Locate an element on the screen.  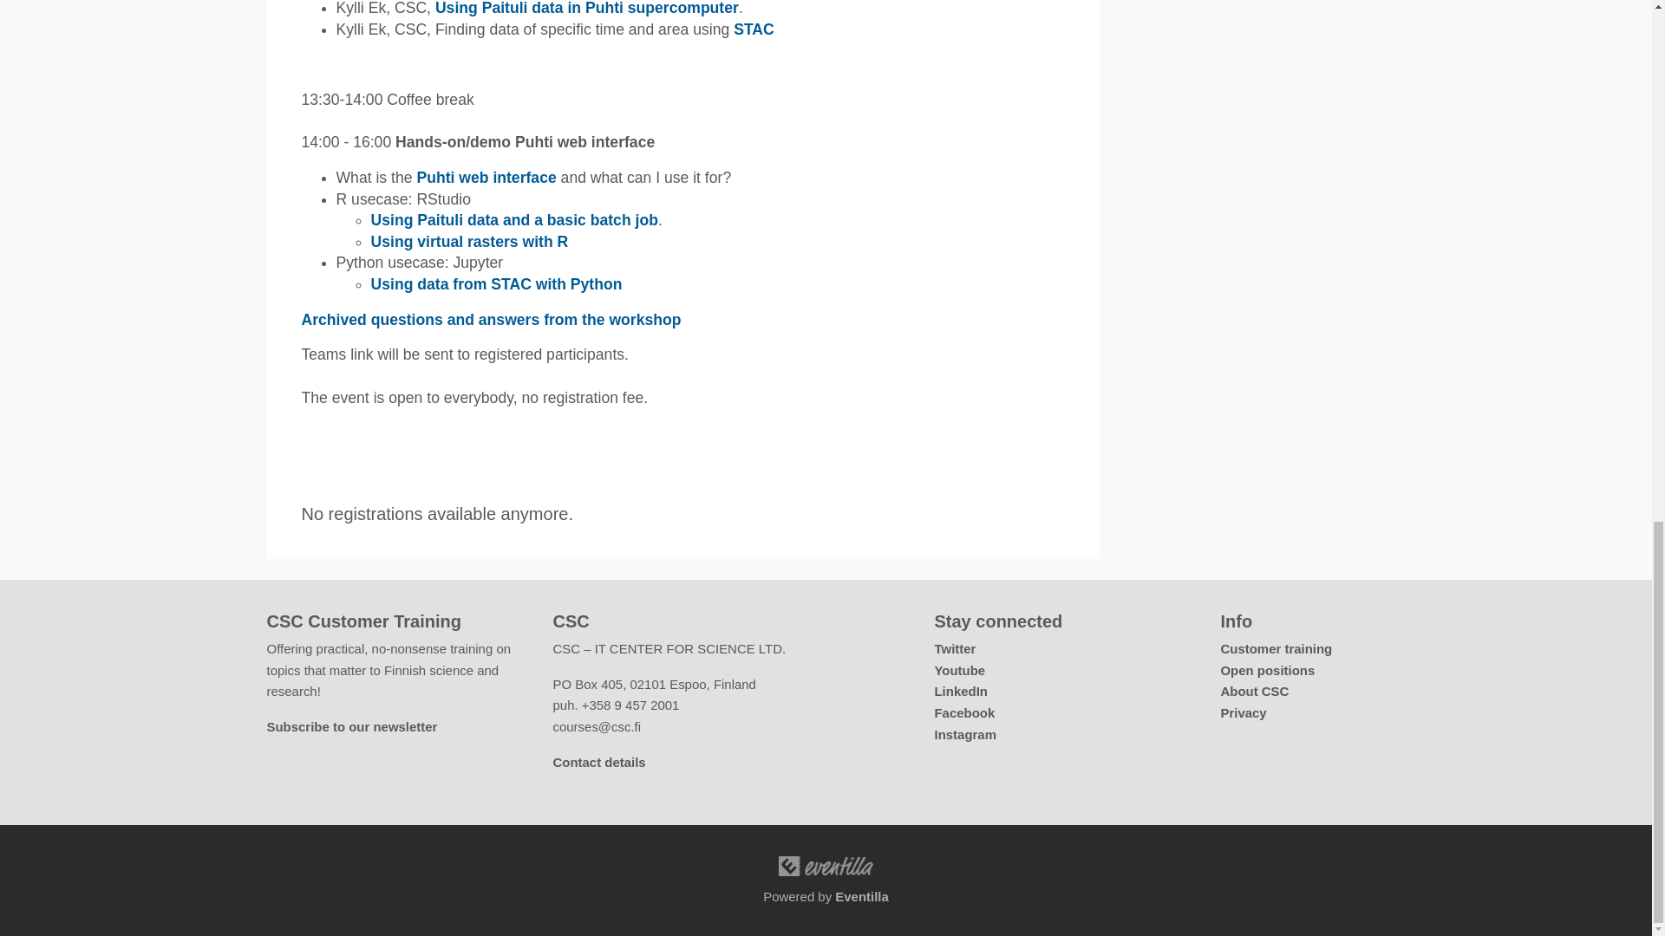
Customer training is located at coordinates (1276, 648).